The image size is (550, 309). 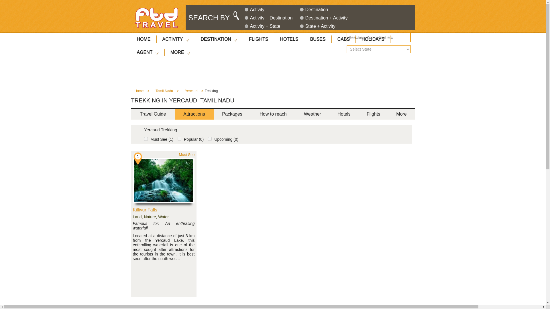 I want to click on 5, so click(x=301, y=26).